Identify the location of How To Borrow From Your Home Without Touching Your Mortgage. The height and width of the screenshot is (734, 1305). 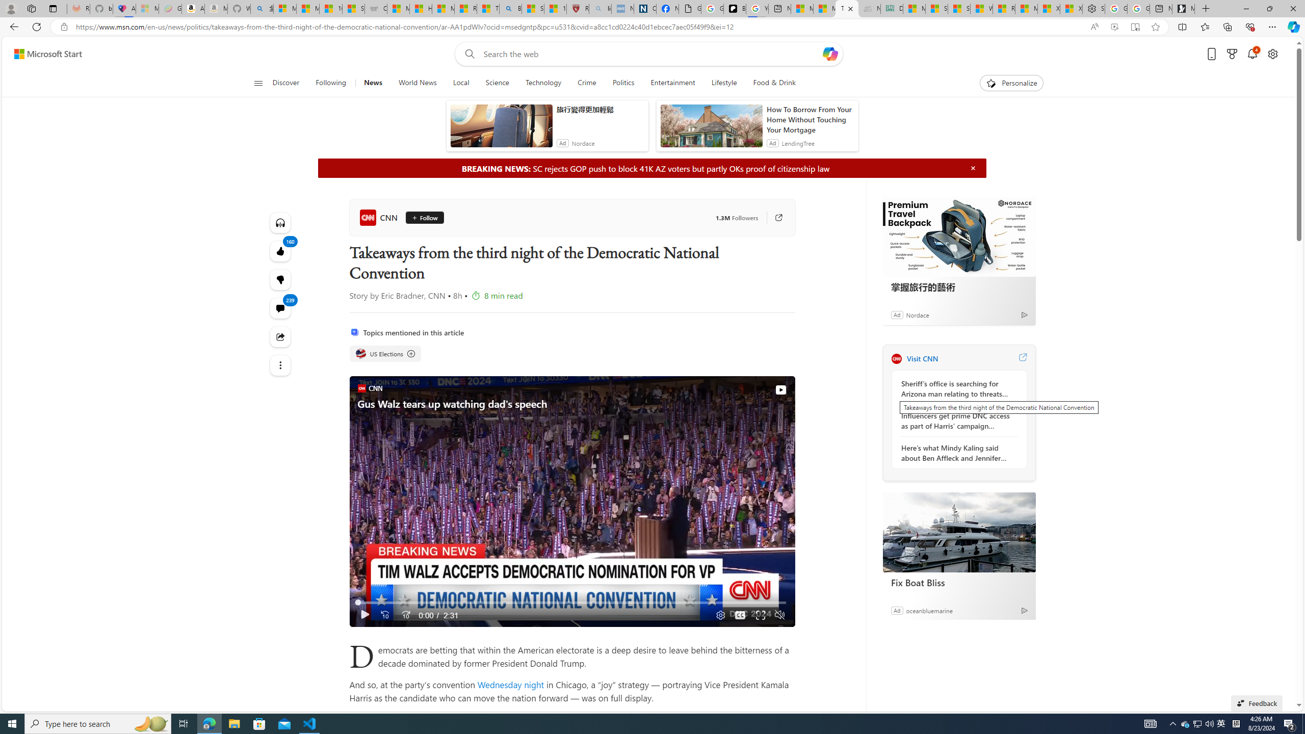
(810, 119).